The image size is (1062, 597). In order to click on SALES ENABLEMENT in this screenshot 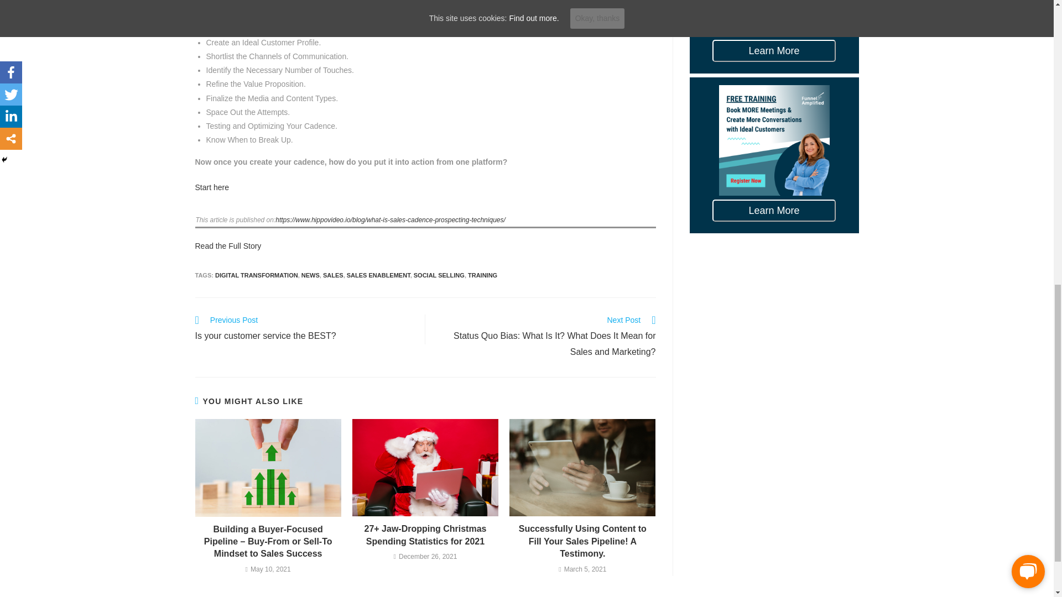, I will do `click(378, 275)`.